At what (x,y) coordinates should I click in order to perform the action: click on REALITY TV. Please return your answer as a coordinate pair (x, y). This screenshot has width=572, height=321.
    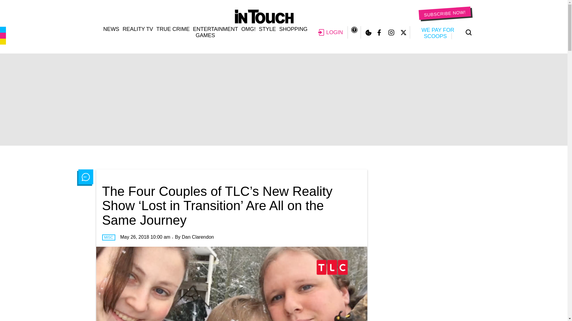
    Looking at the image, I should click on (137, 29).